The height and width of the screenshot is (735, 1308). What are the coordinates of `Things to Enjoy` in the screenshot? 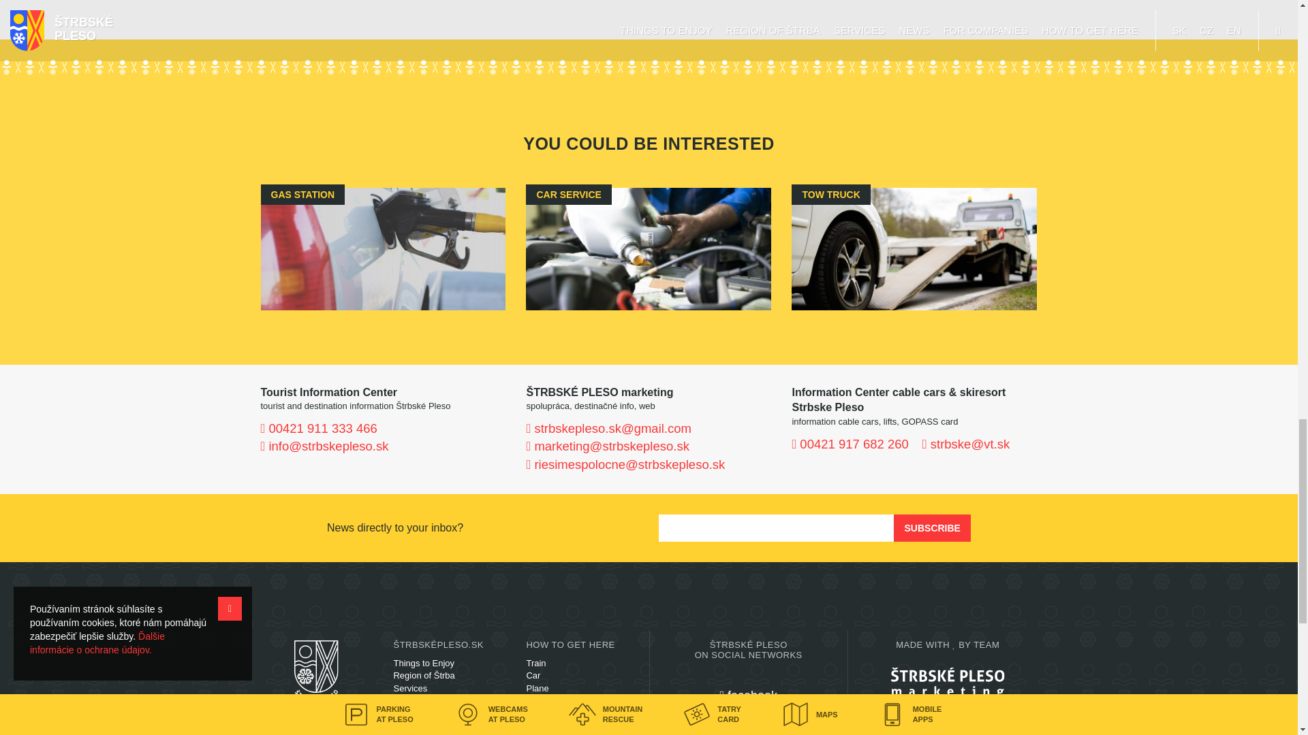 It's located at (424, 663).